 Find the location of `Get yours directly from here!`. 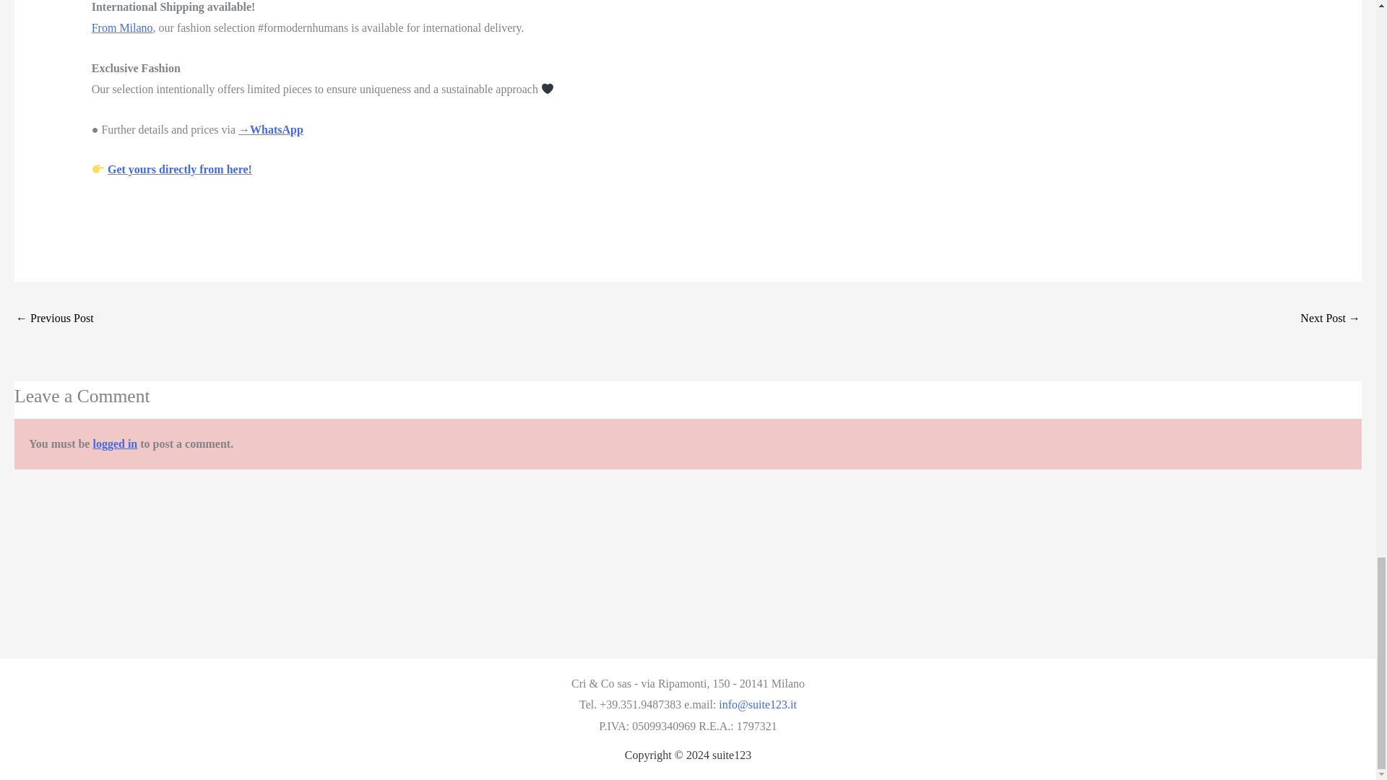

Get yours directly from here! is located at coordinates (180, 169).